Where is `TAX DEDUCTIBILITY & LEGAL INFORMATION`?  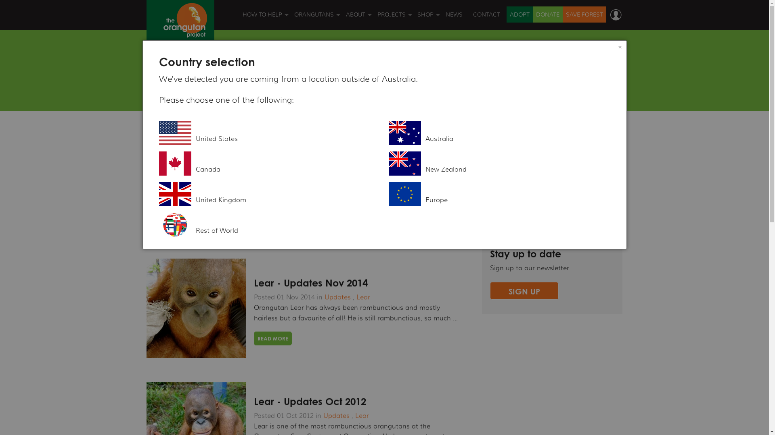
TAX DEDUCTIBILITY & LEGAL INFORMATION is located at coordinates (356, 122).